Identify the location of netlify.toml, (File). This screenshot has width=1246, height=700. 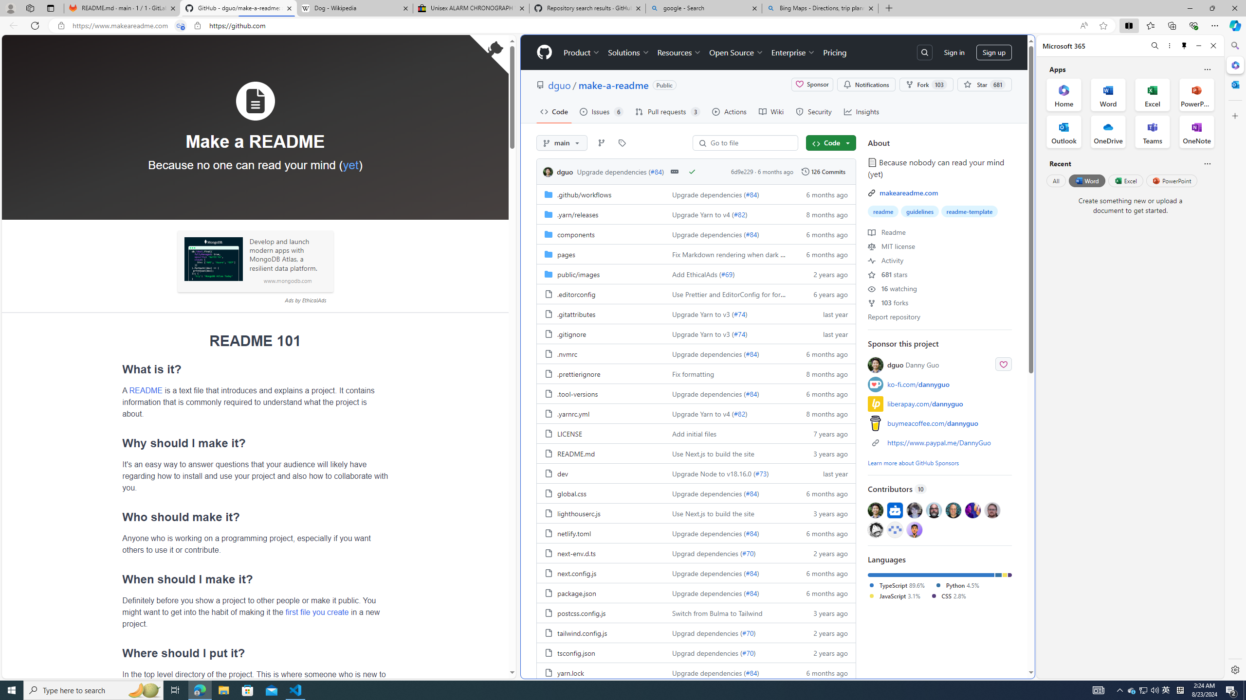
(574, 533).